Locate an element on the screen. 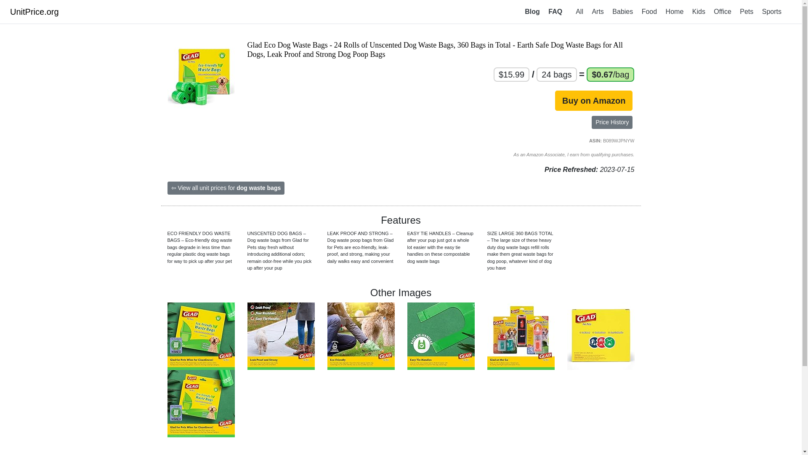 The image size is (808, 455). Home is located at coordinates (675, 11).